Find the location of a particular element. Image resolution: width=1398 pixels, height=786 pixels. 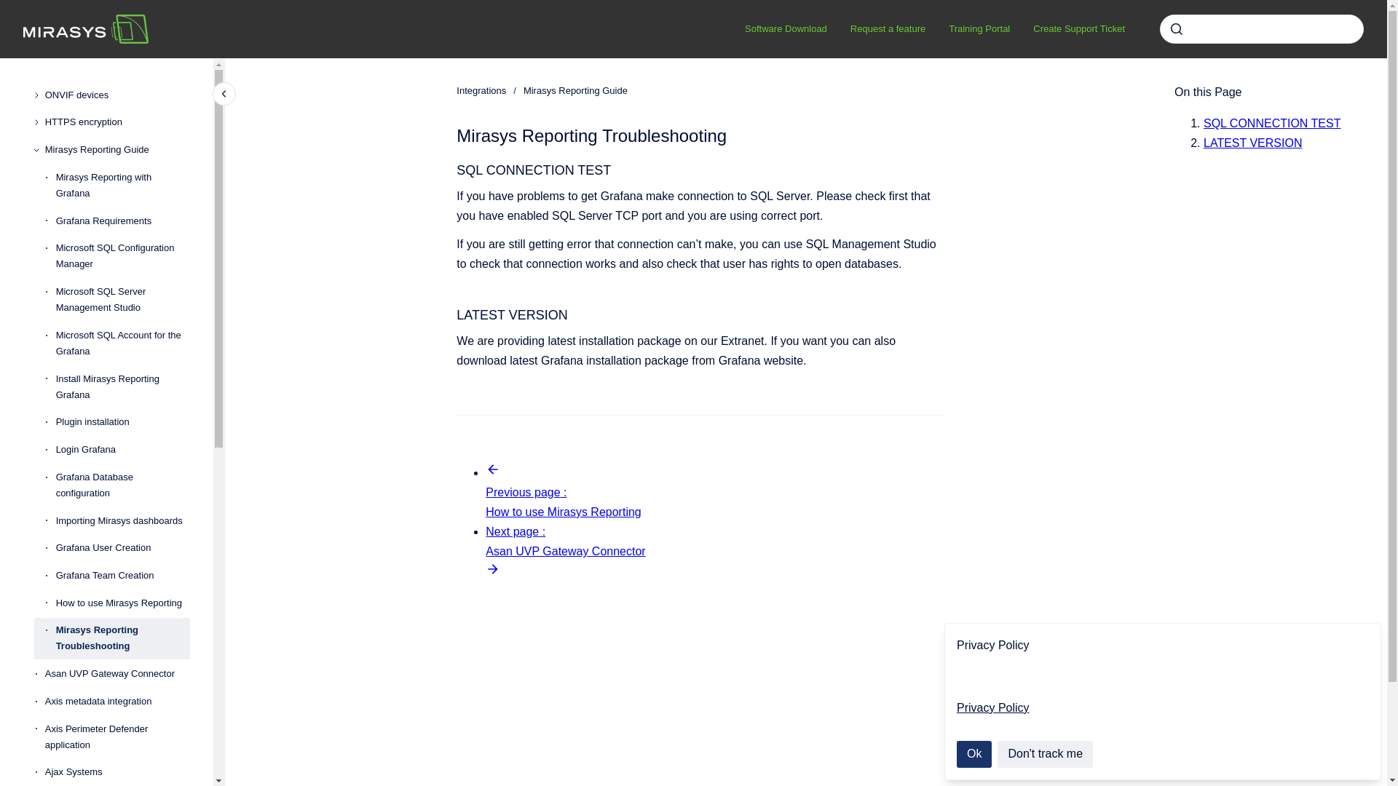

Go to homepage is located at coordinates (86, 29).